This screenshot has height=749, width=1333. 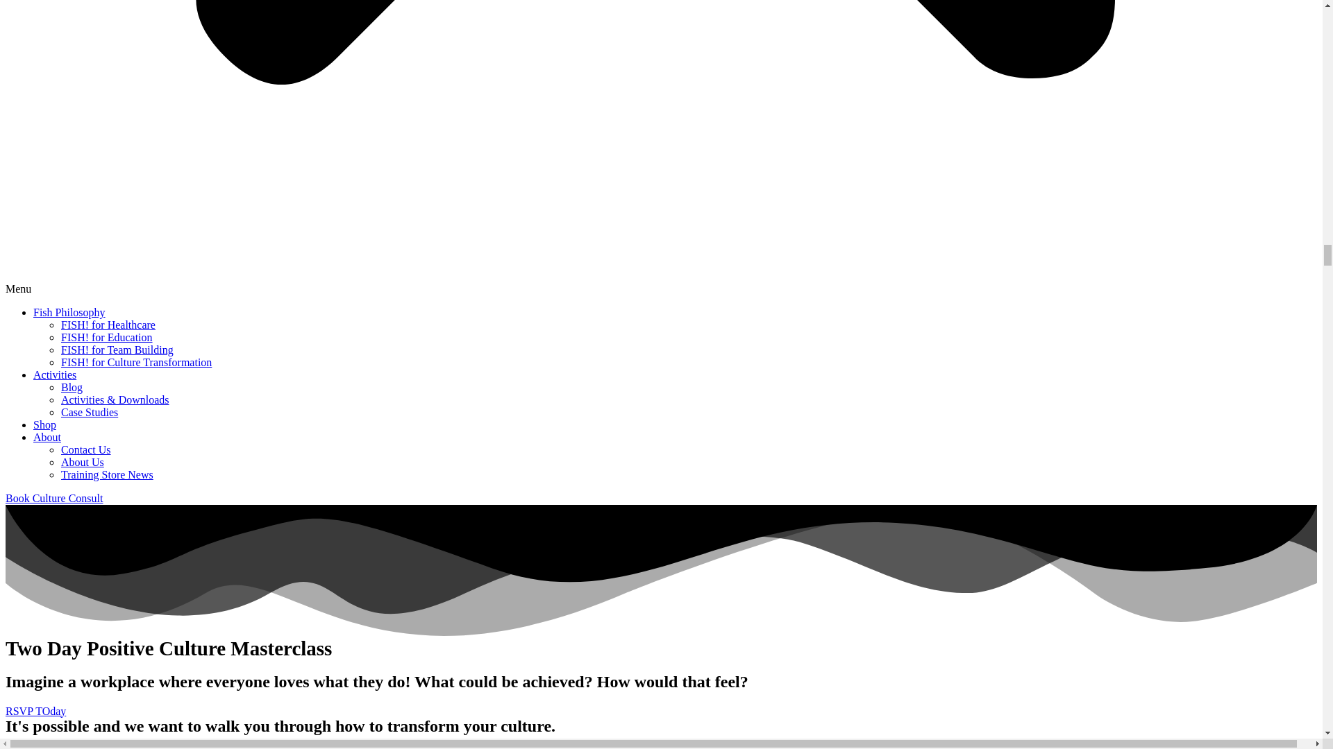 I want to click on Contact Us, so click(x=86, y=449).